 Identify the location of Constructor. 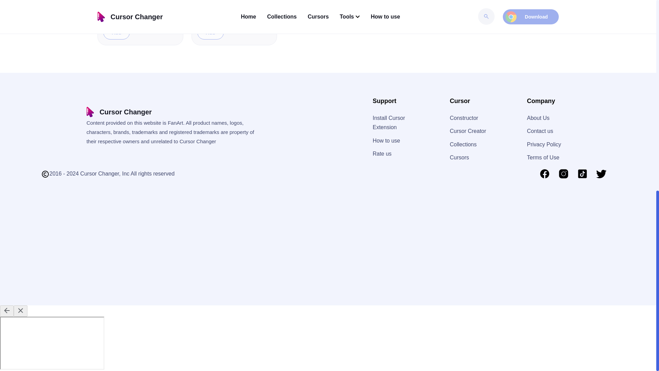
(464, 118).